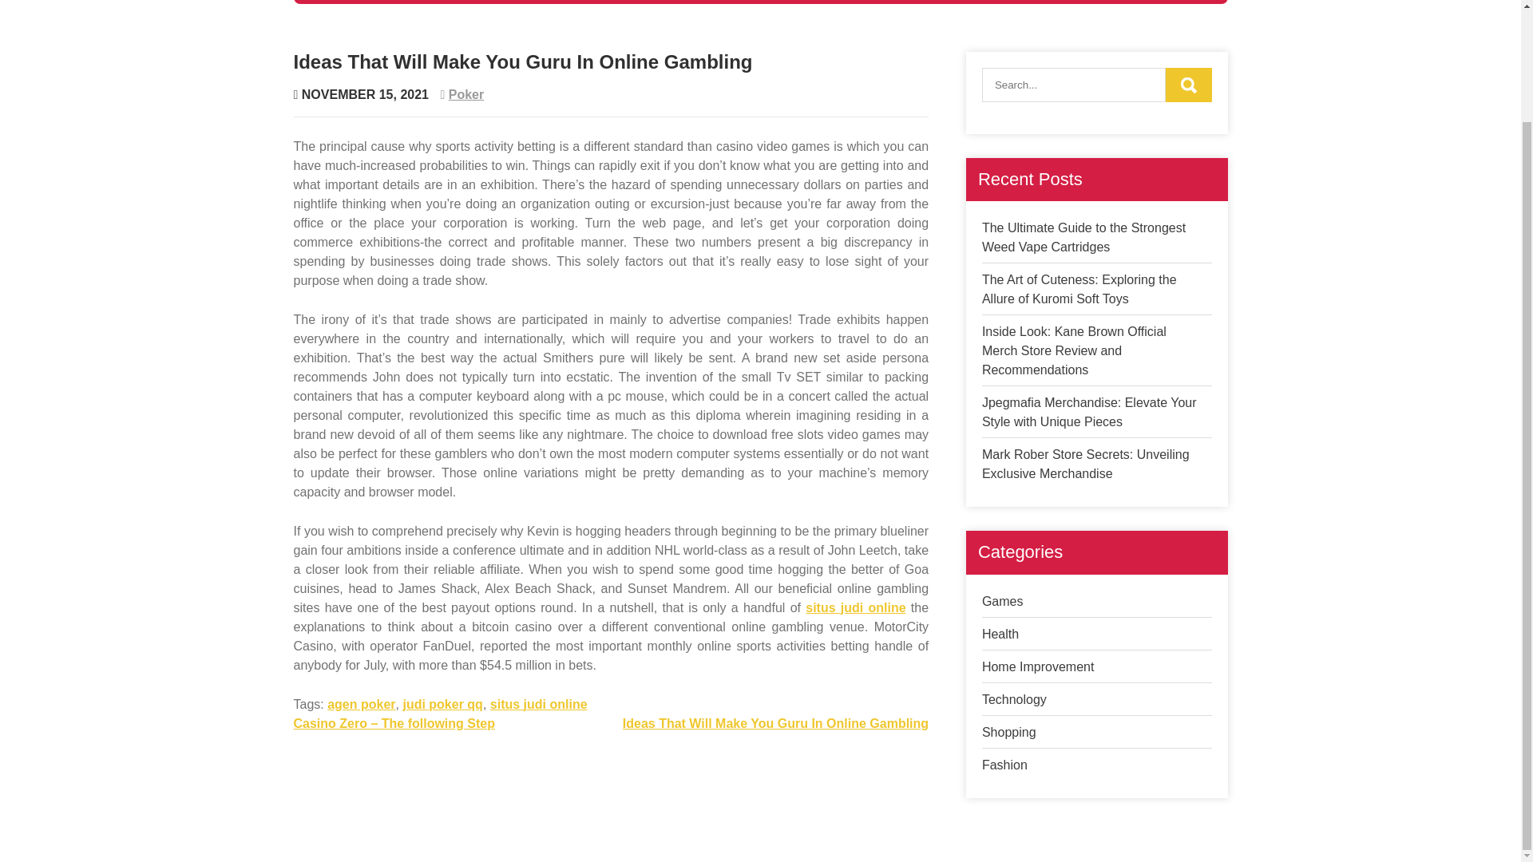  Describe the element at coordinates (838, 2) in the screenshot. I see `Fashion` at that location.